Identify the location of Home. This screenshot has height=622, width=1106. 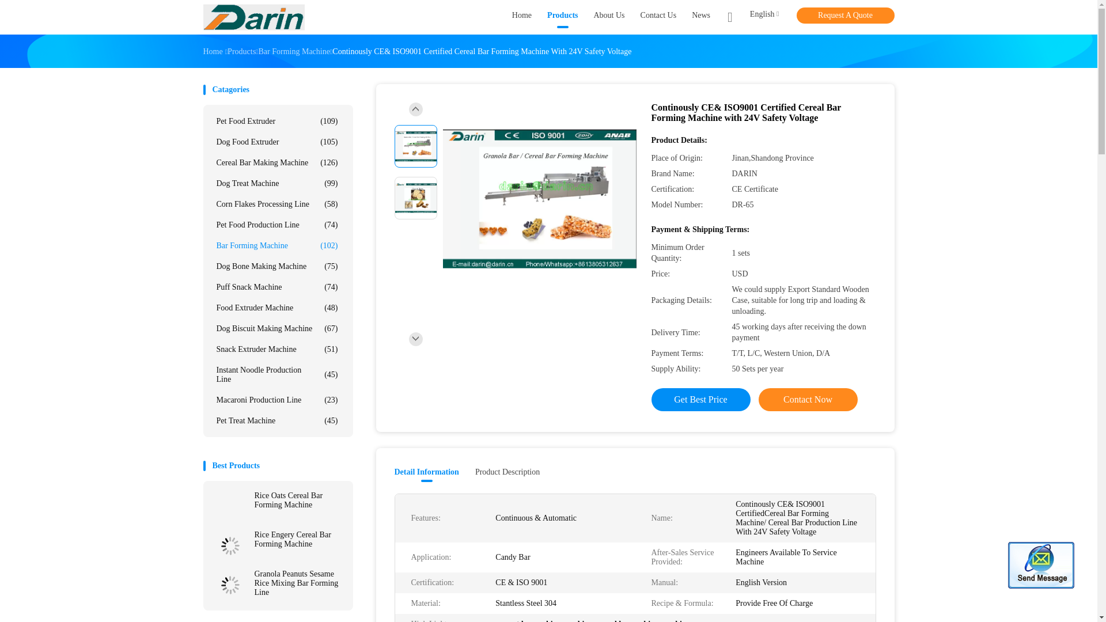
(522, 17).